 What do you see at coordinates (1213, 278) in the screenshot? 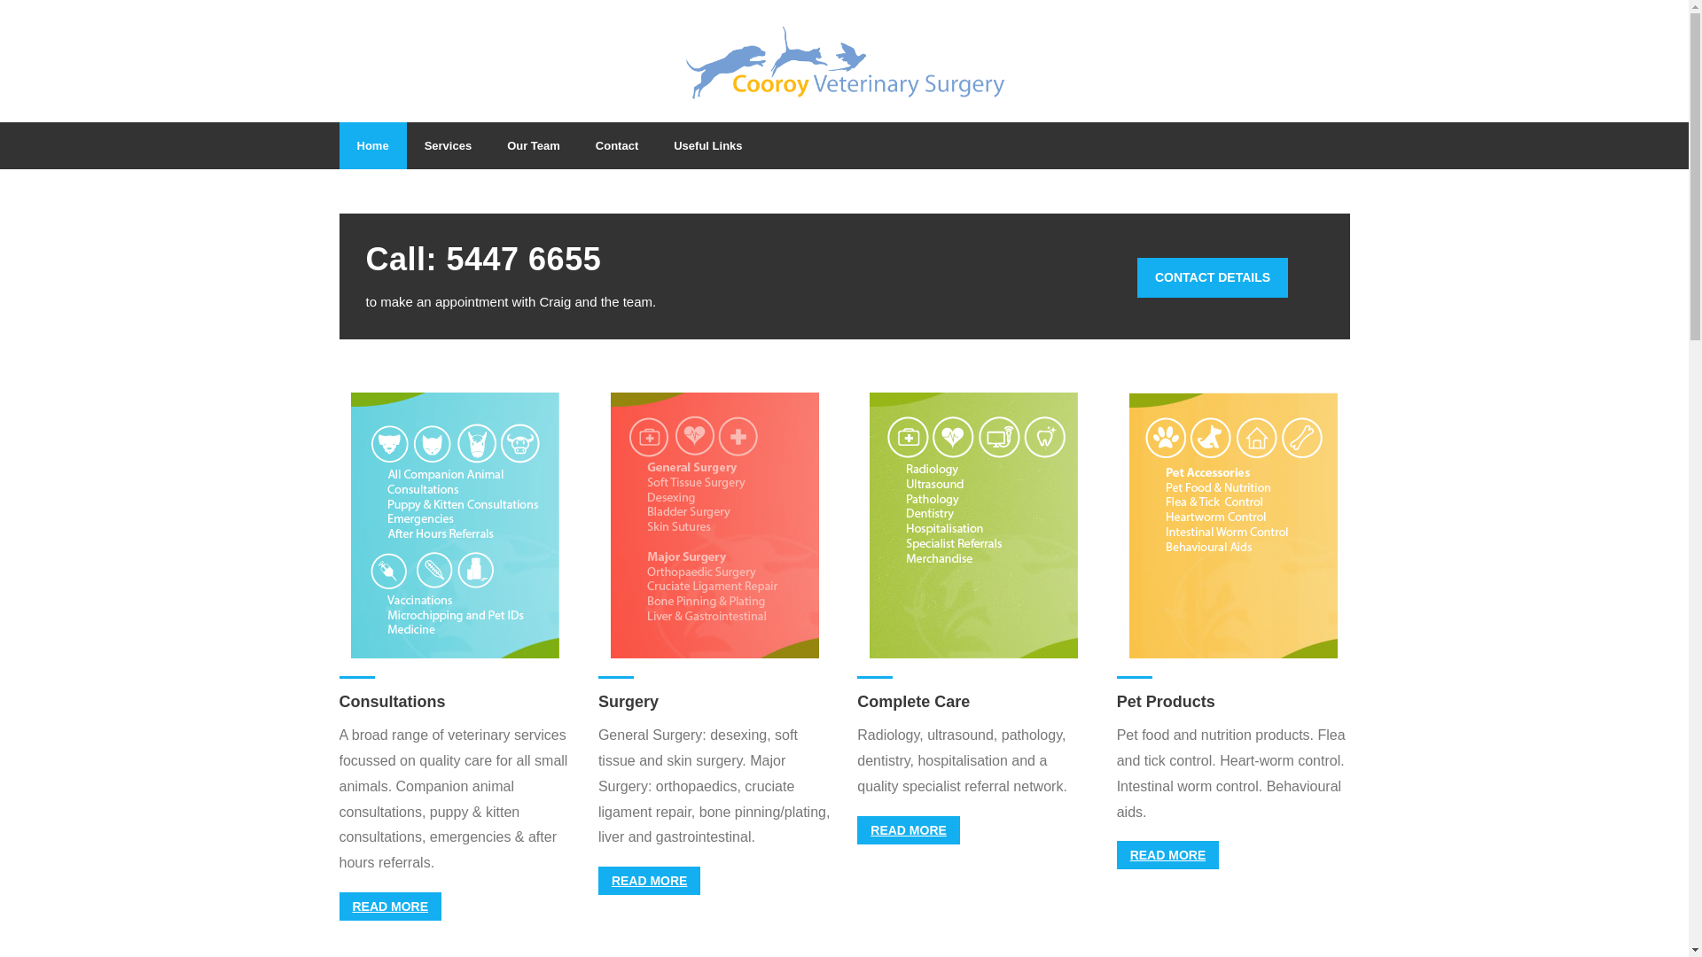
I see `CONTACT DETAILS` at bounding box center [1213, 278].